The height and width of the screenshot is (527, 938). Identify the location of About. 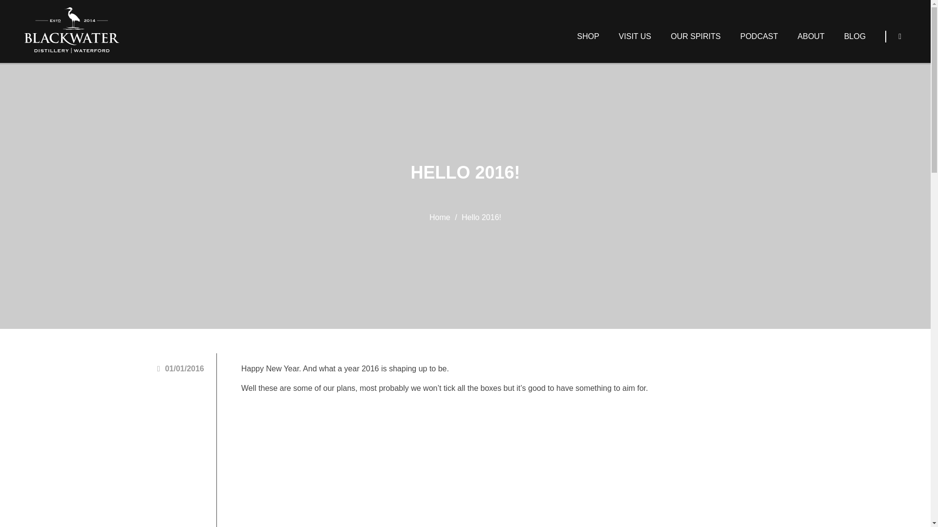
(811, 36).